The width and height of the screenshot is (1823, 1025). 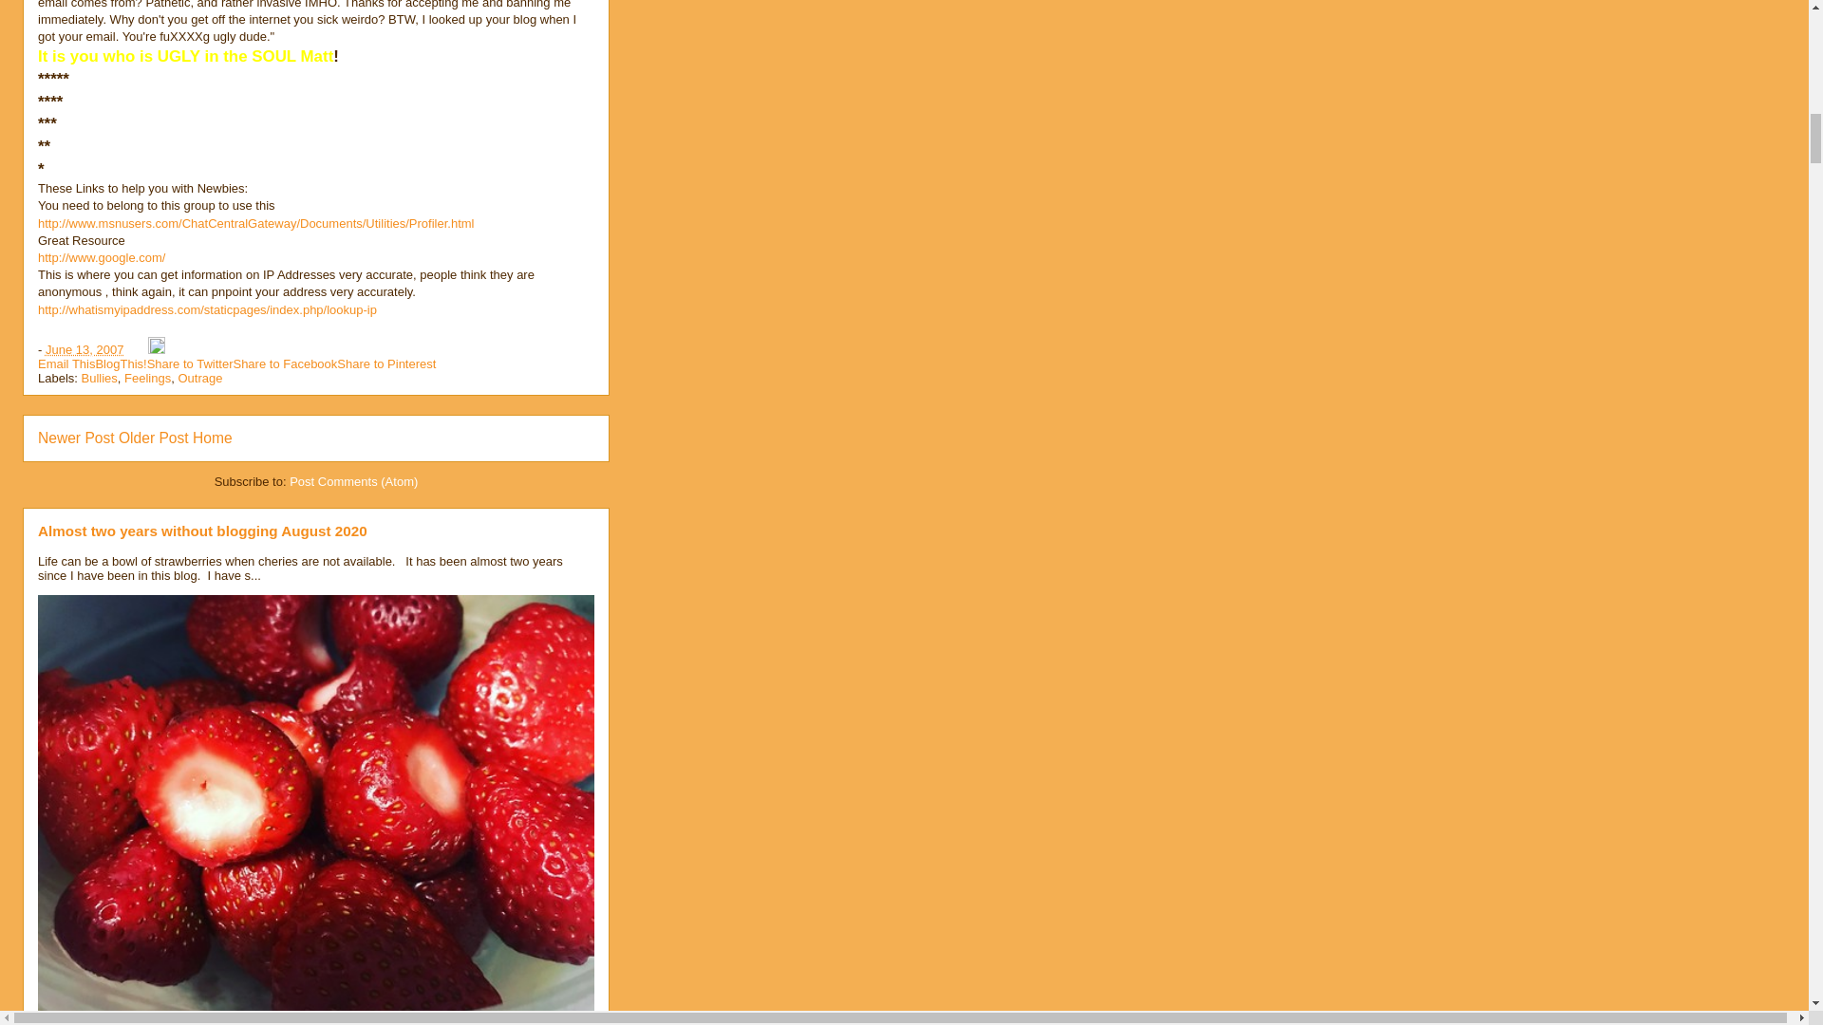 I want to click on Edit Post, so click(x=156, y=349).